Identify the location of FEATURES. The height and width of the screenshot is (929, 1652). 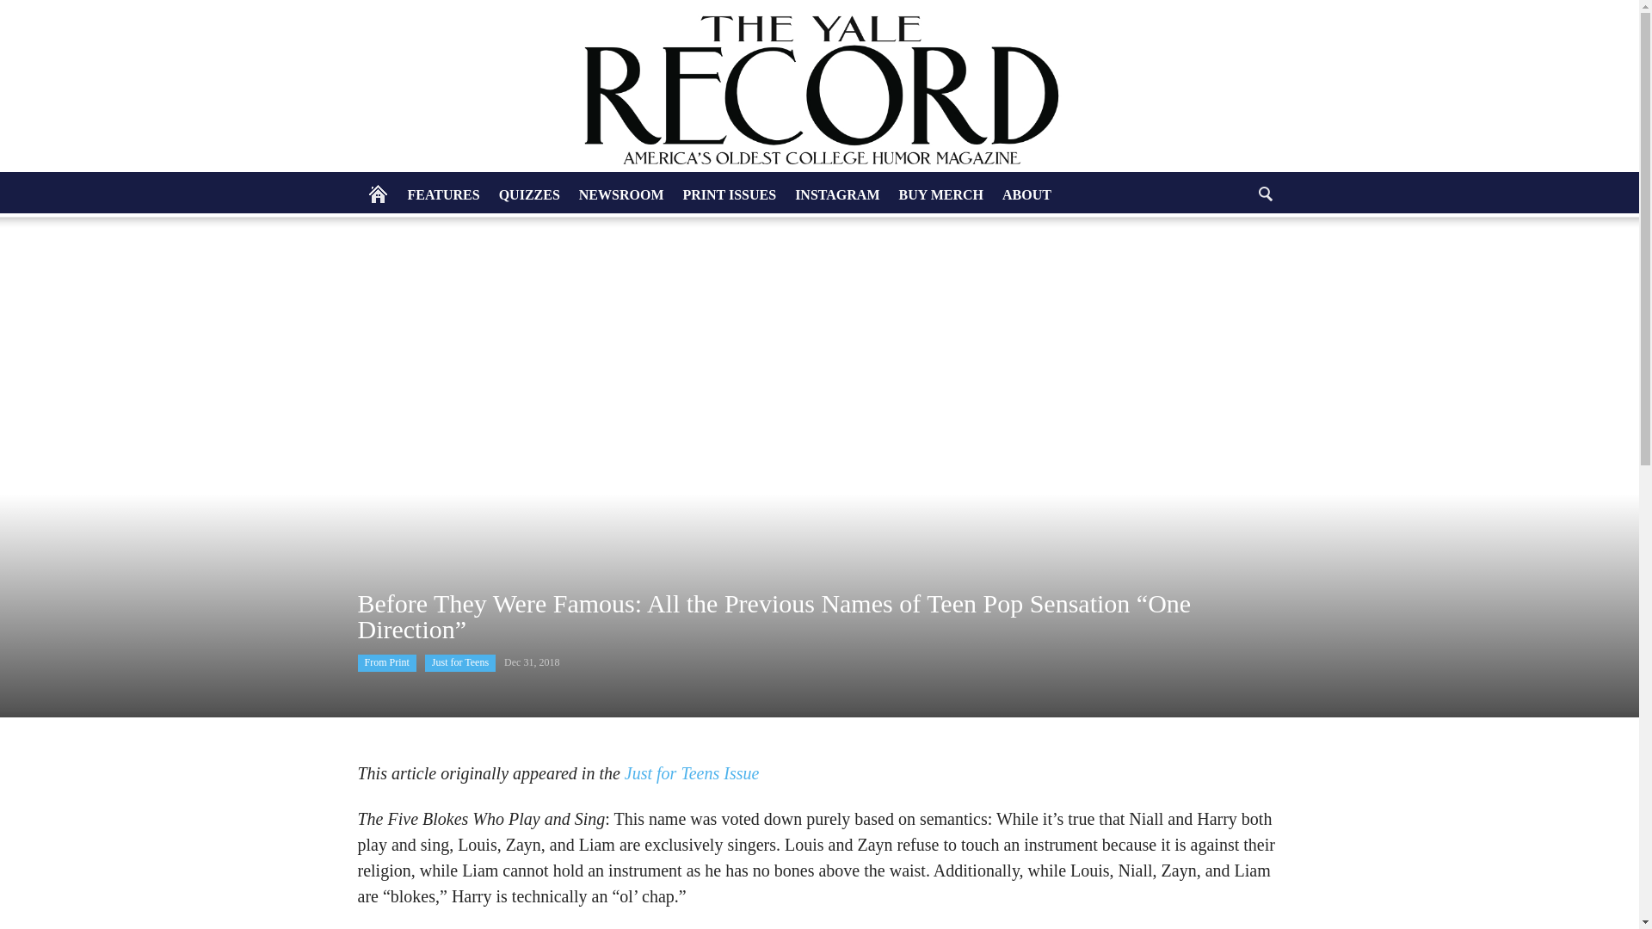
(443, 194).